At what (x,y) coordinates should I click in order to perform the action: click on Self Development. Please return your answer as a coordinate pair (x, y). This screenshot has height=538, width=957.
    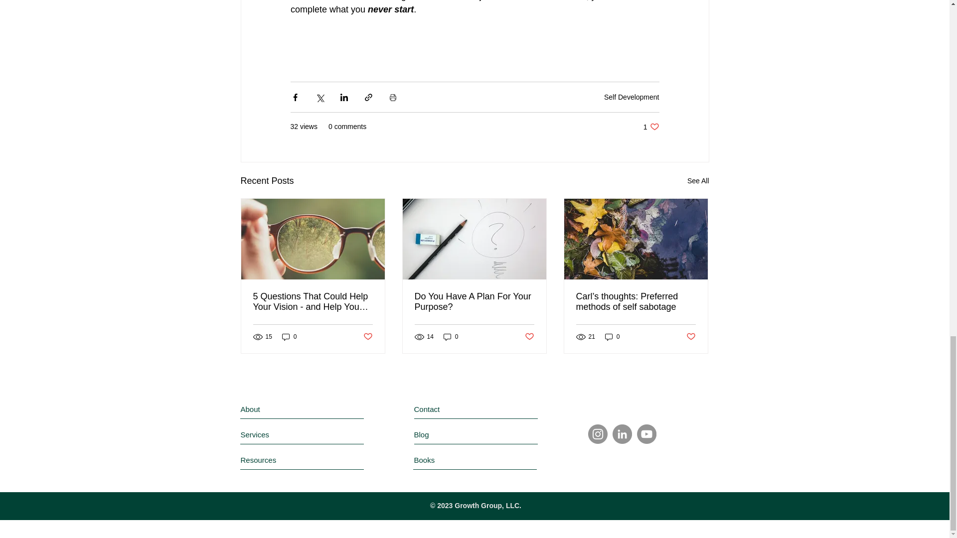
    Looking at the image, I should click on (698, 181).